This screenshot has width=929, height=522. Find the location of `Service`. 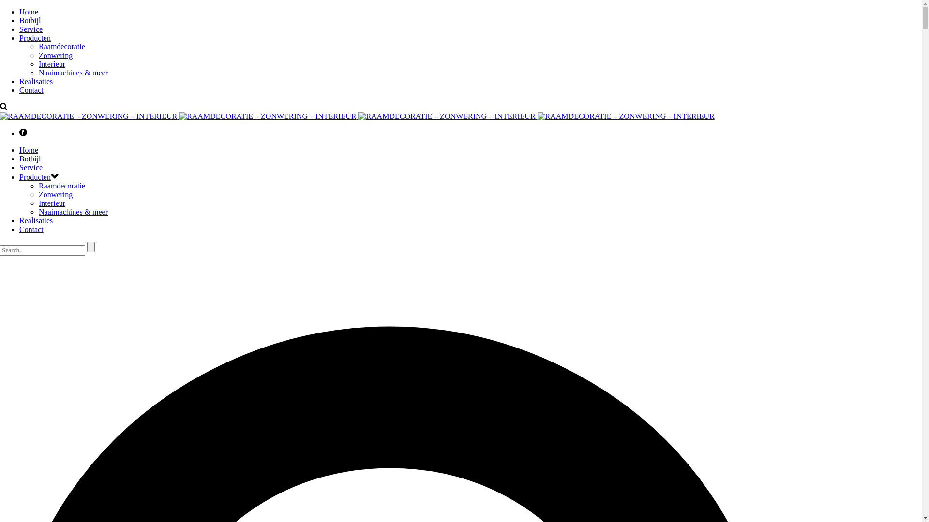

Service is located at coordinates (31, 167).